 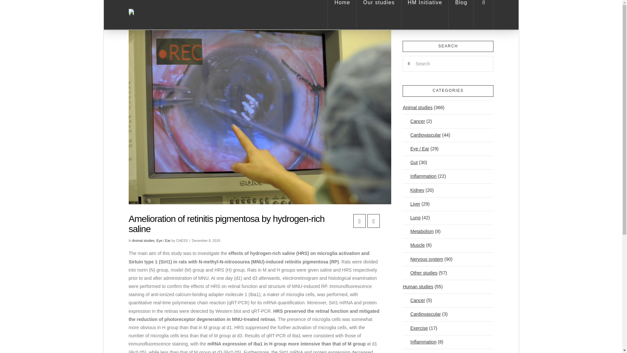 What do you see at coordinates (419, 342) in the screenshot?
I see `Inflammation` at bounding box center [419, 342].